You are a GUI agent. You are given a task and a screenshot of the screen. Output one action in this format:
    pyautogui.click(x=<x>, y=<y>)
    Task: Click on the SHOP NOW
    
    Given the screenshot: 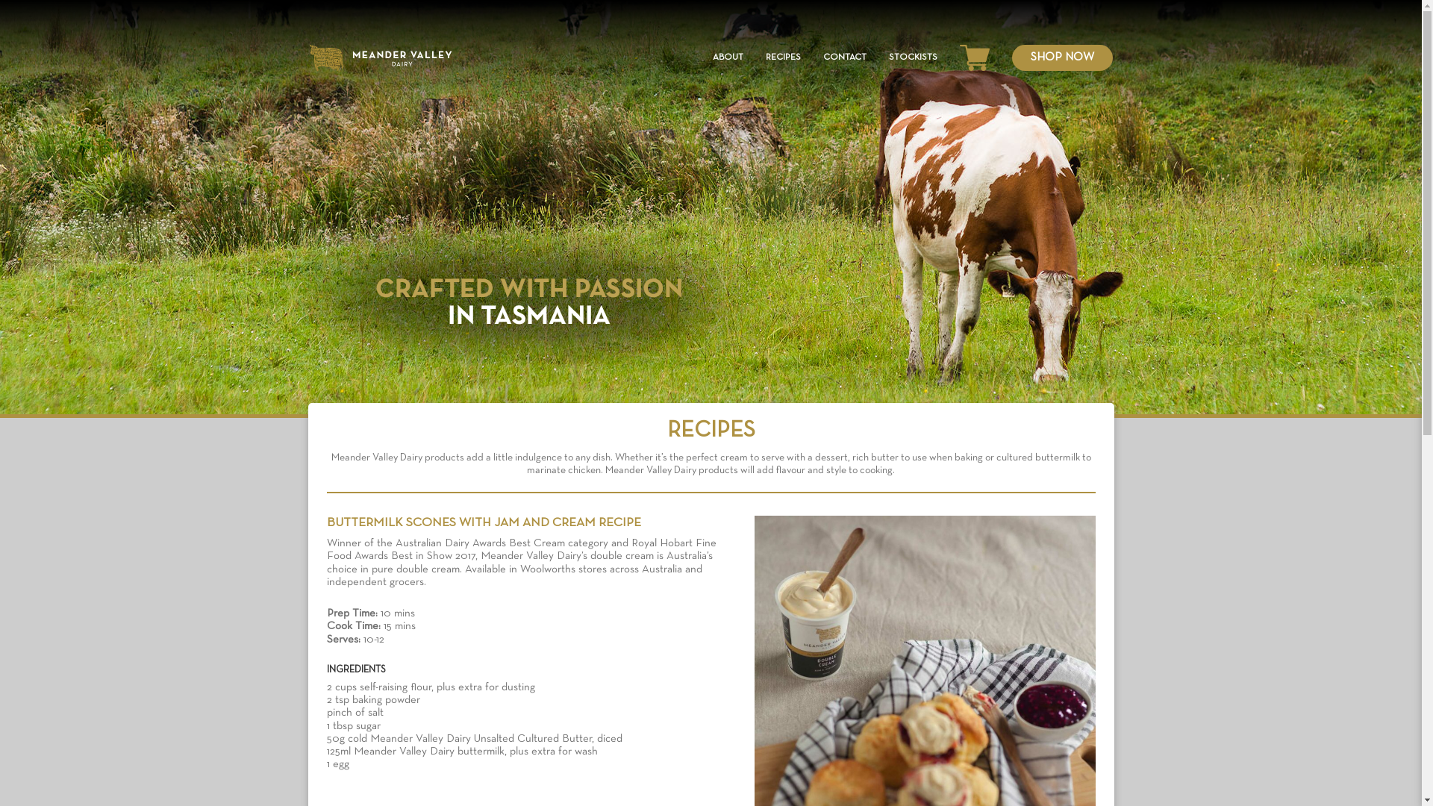 What is the action you would take?
    pyautogui.click(x=1063, y=58)
    